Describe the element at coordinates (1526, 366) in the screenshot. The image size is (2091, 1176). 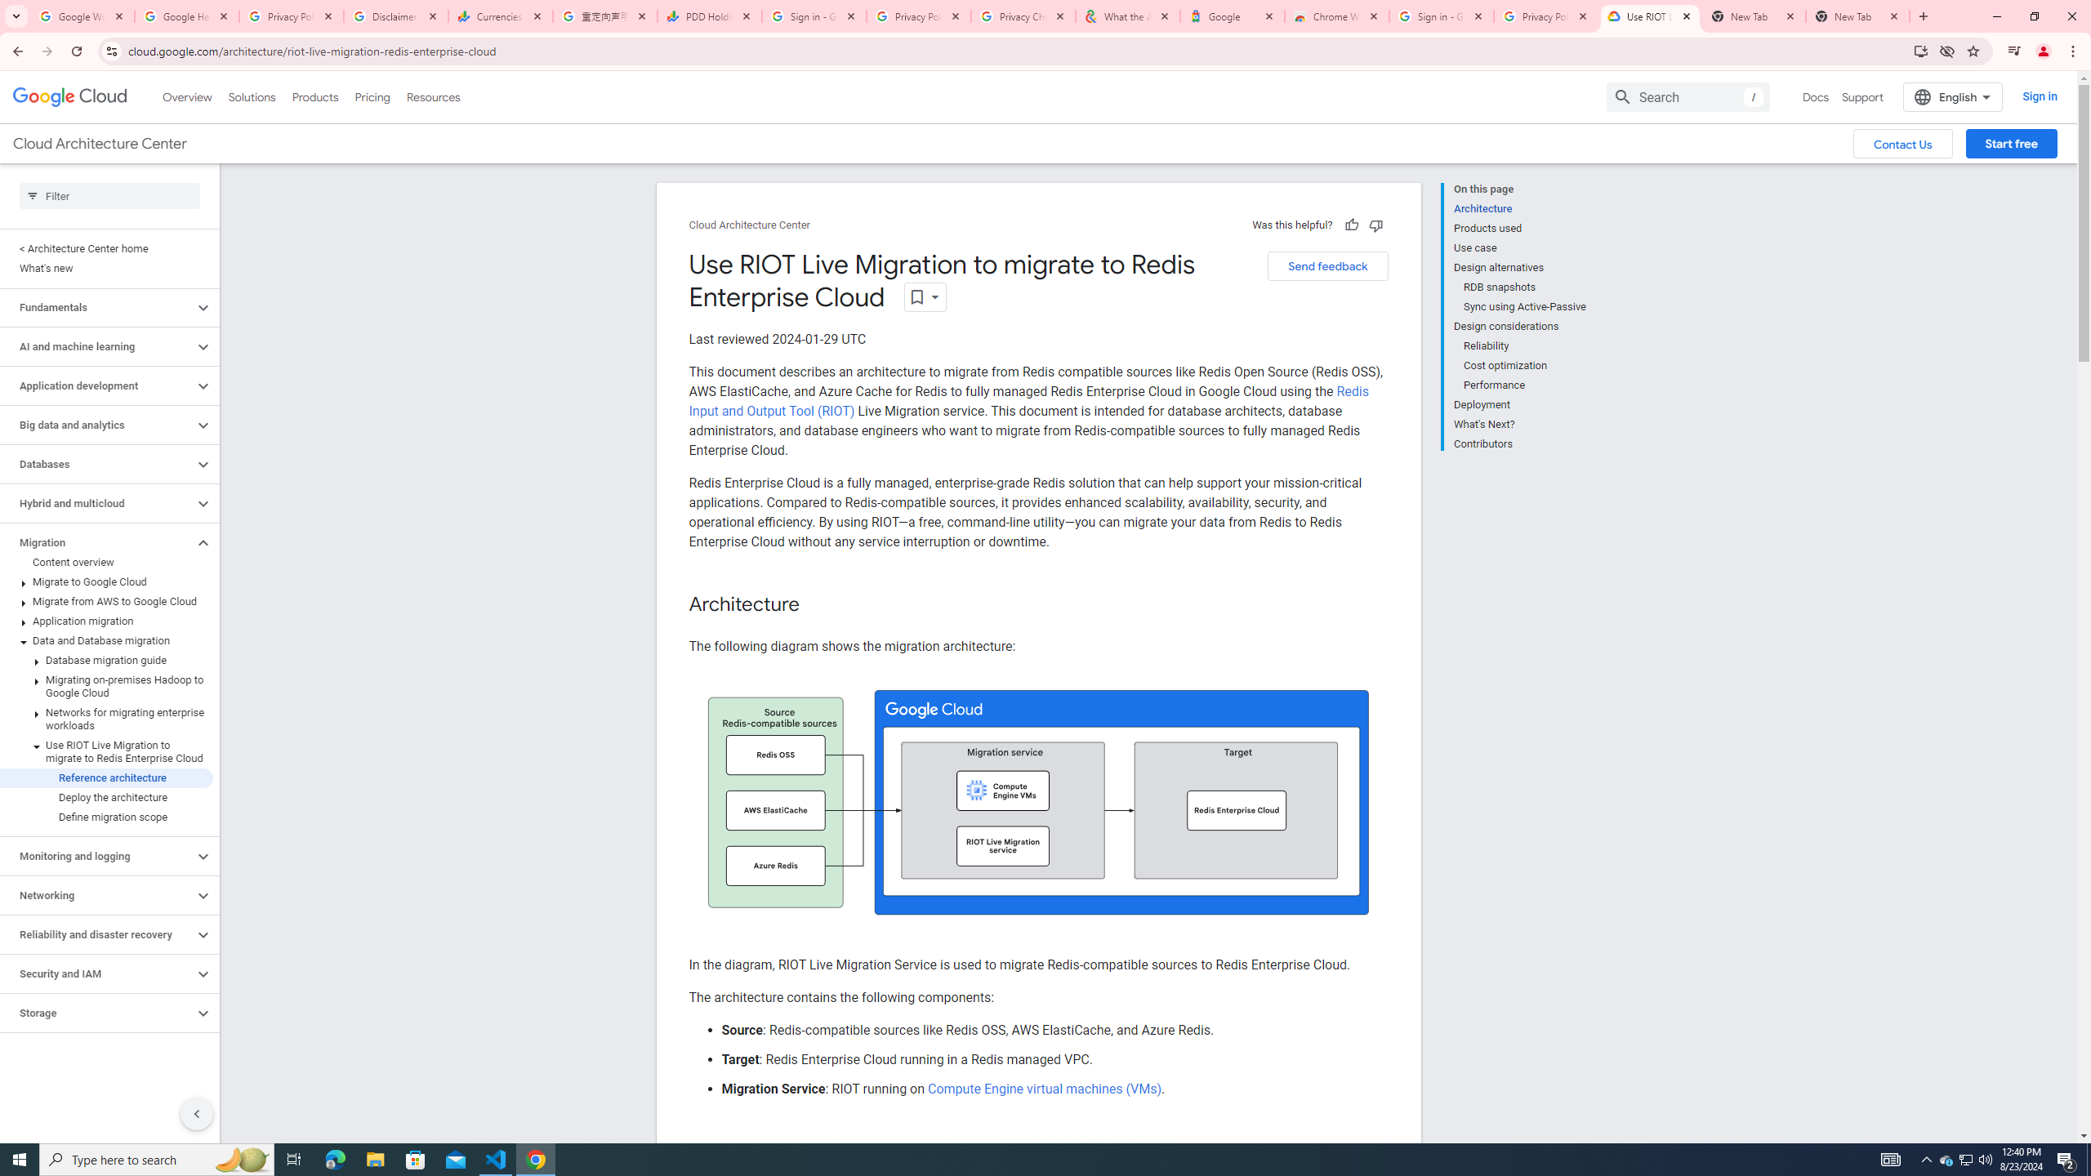
I see `Cost optimization` at that location.